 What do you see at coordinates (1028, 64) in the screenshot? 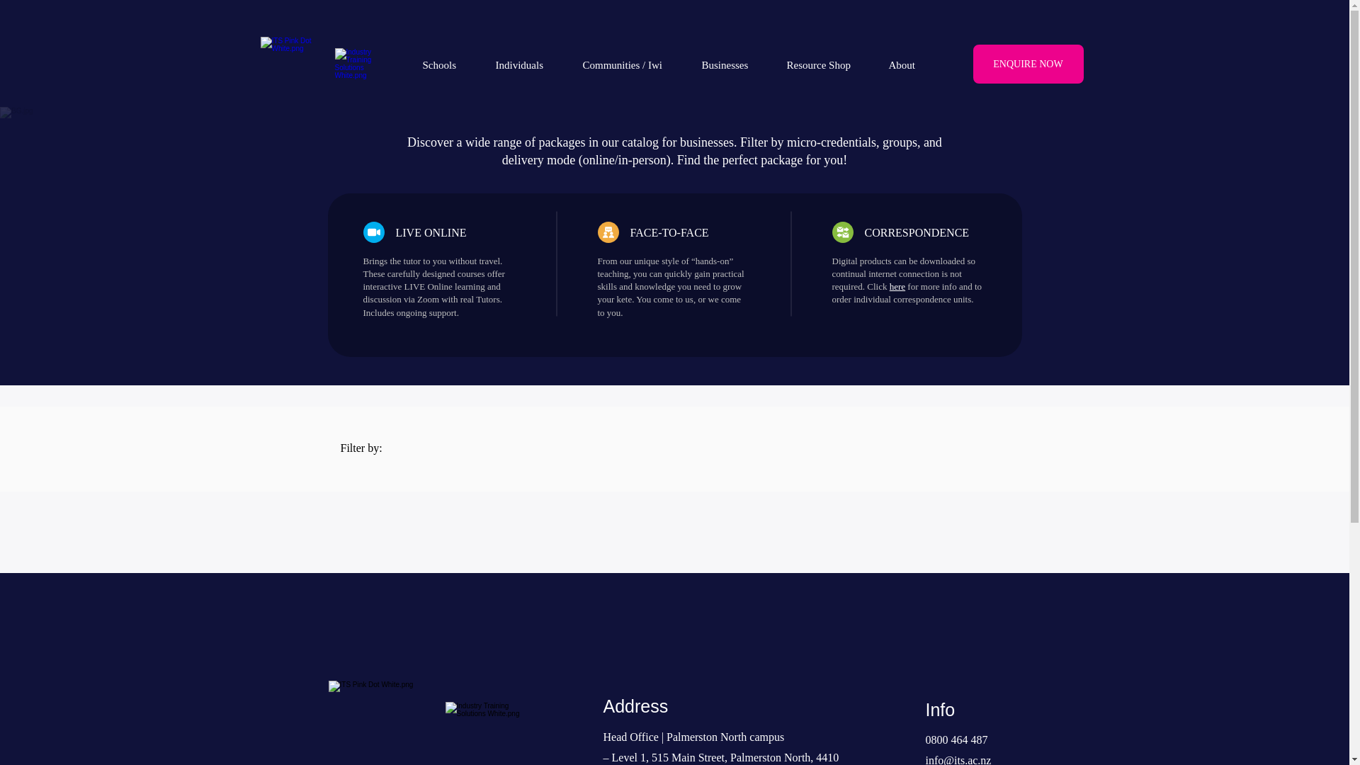
I see `ENQUIRE NOW` at bounding box center [1028, 64].